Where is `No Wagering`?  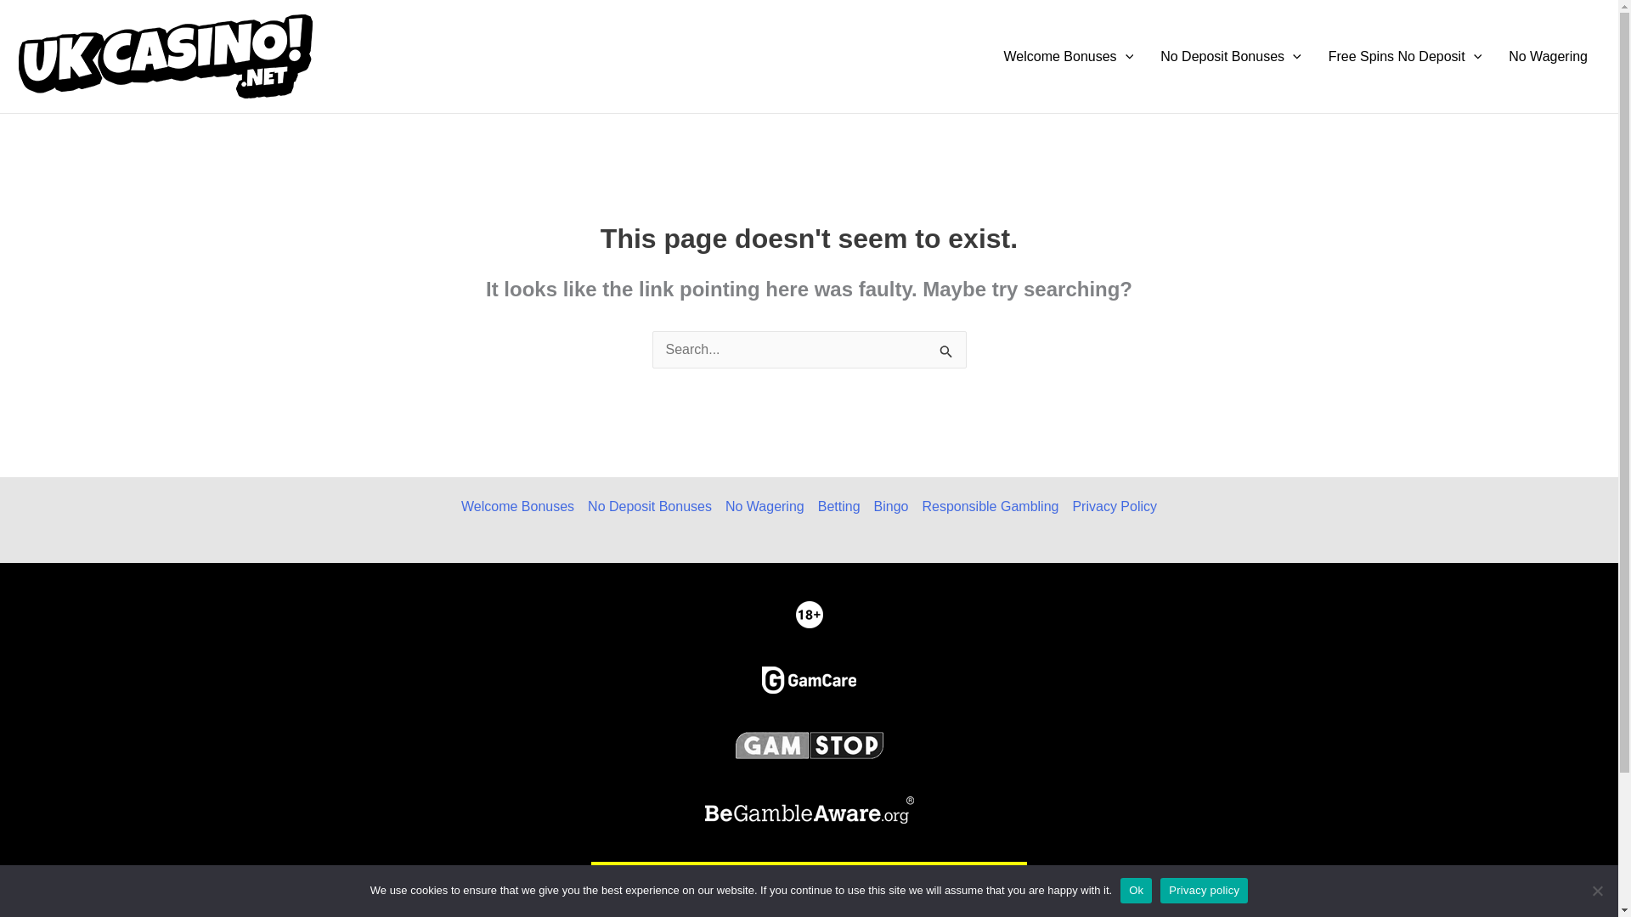 No Wagering is located at coordinates (1548, 55).